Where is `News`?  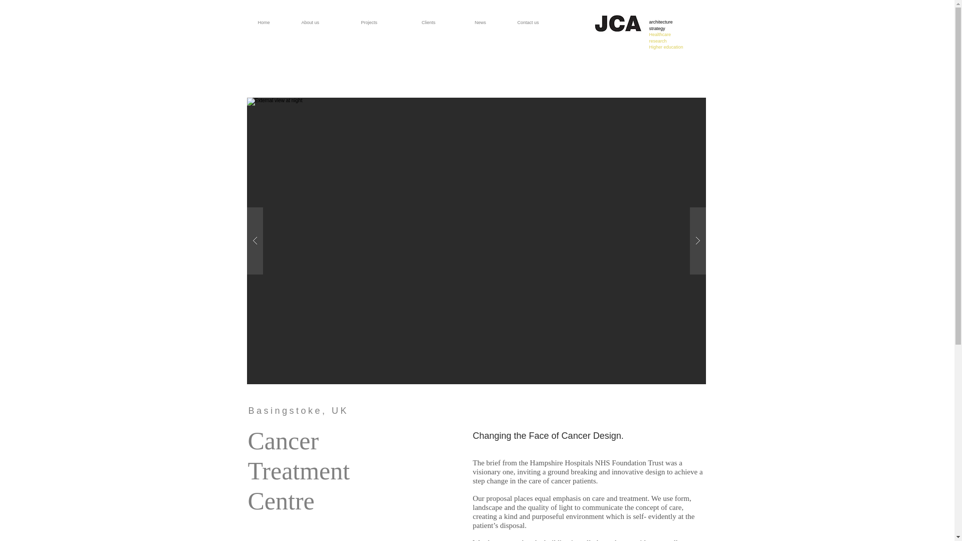
News is located at coordinates (492, 18).